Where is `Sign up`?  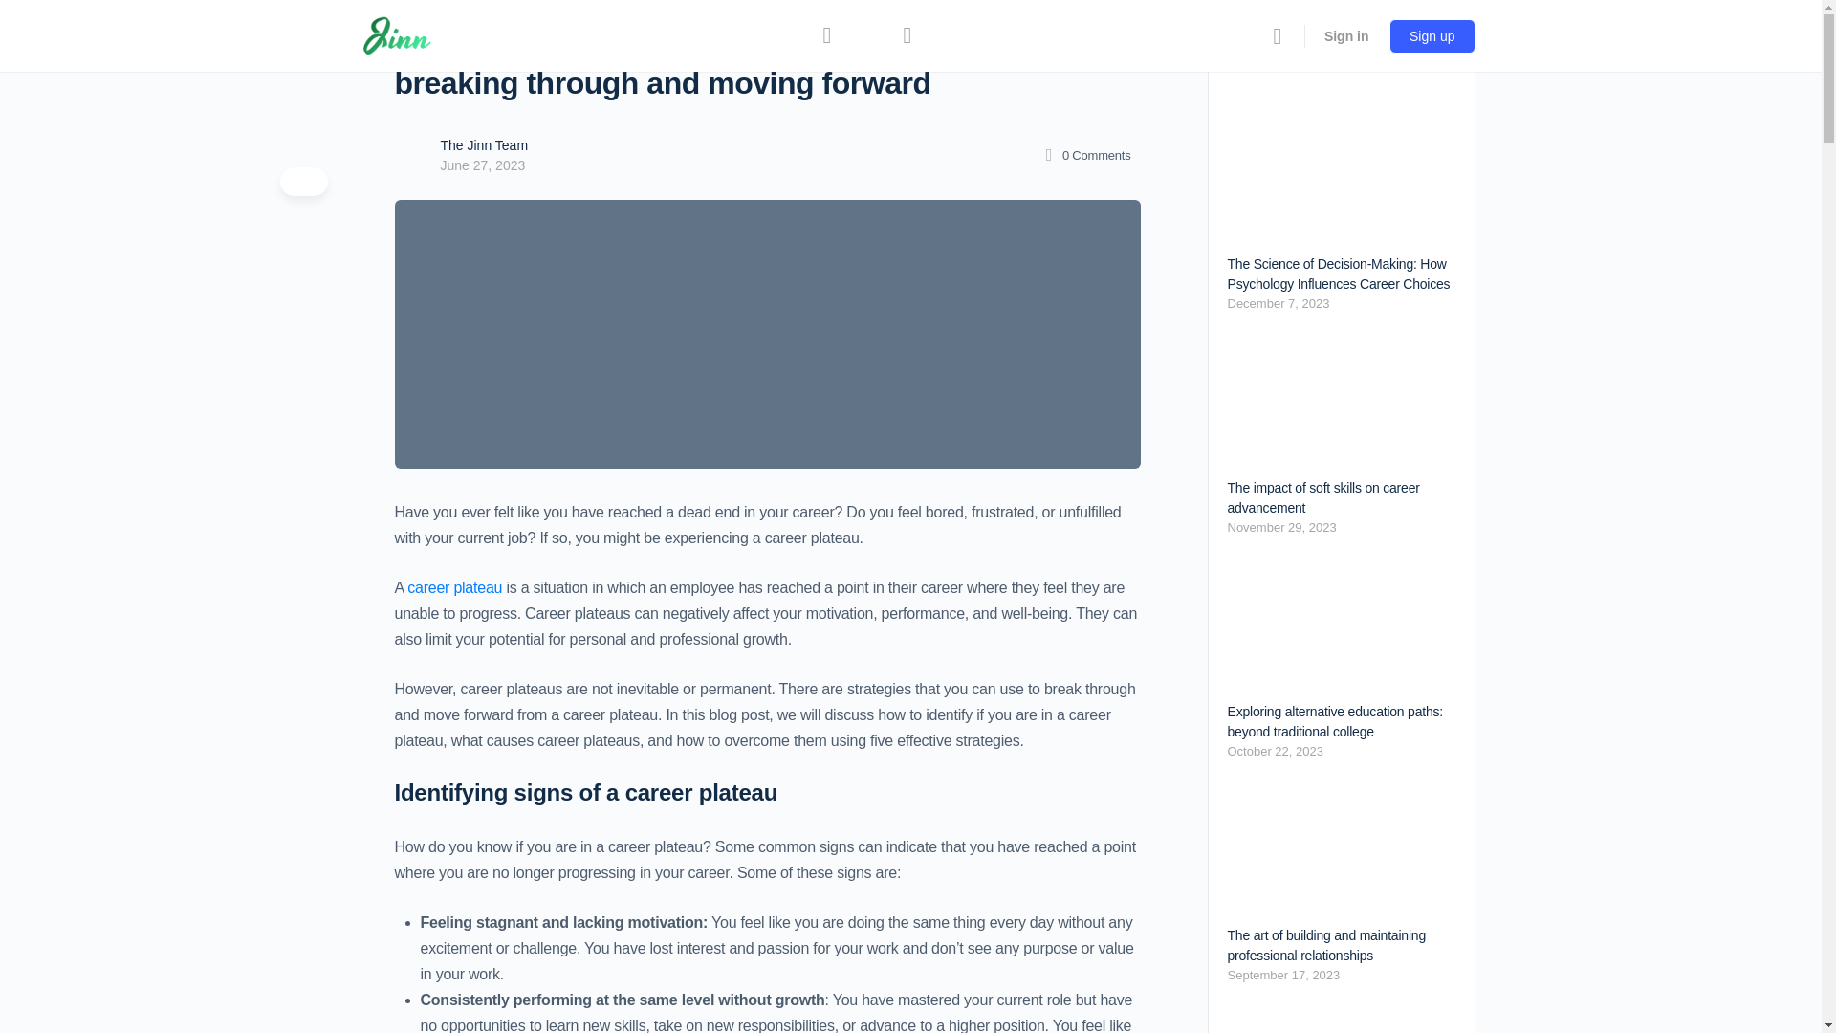
Sign up is located at coordinates (1432, 36).